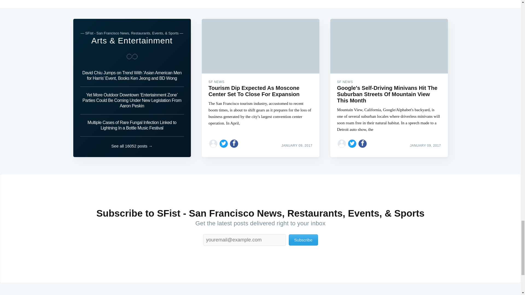 This screenshot has width=525, height=295. Describe the element at coordinates (363, 144) in the screenshot. I see `Share on Facebook` at that location.